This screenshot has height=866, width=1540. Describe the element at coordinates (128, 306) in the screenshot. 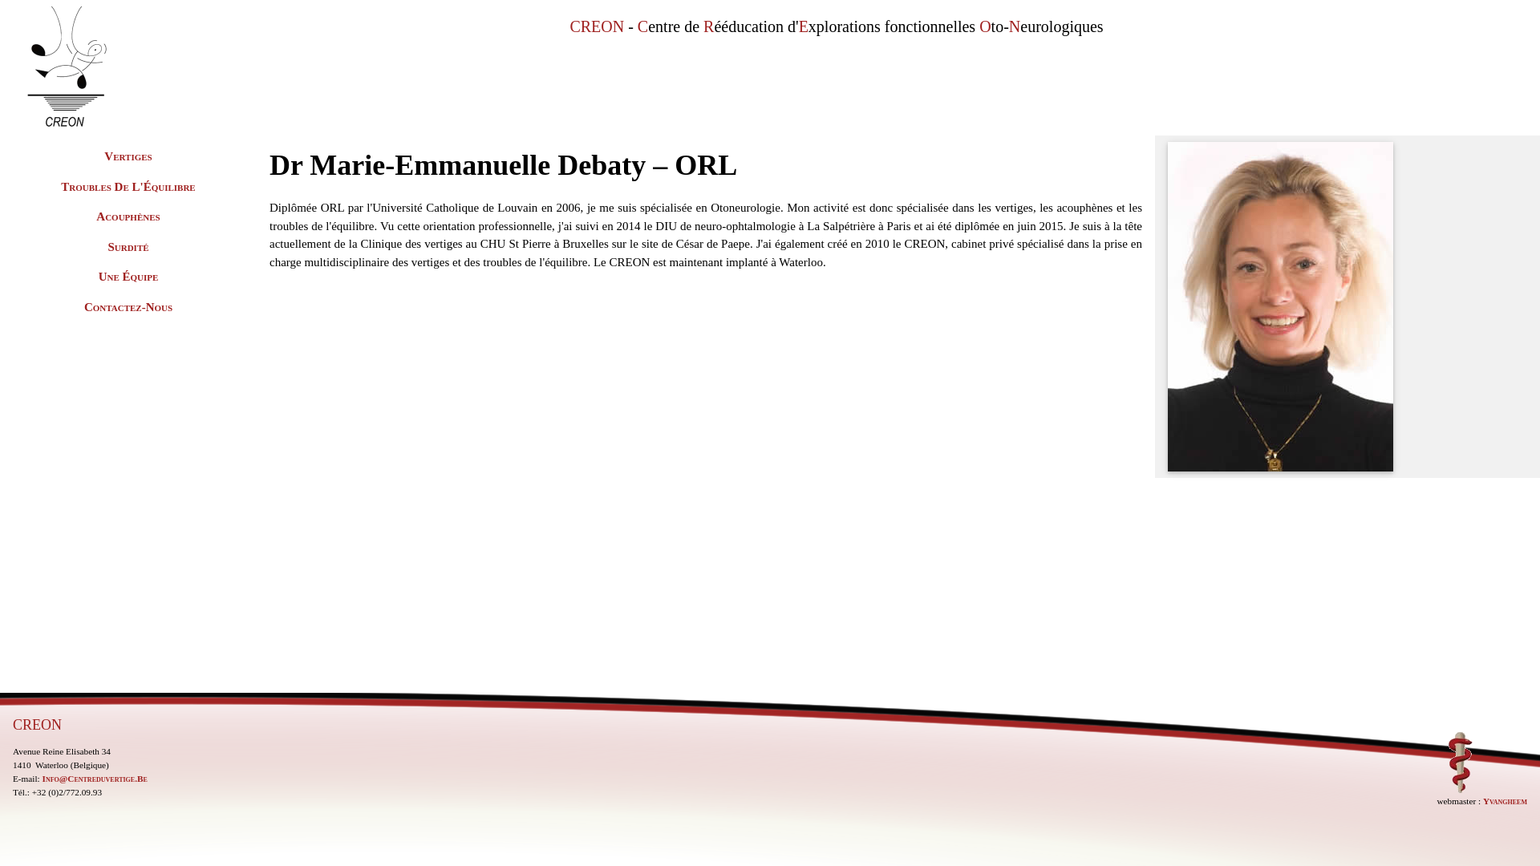

I see `Contactez-Nous` at that location.